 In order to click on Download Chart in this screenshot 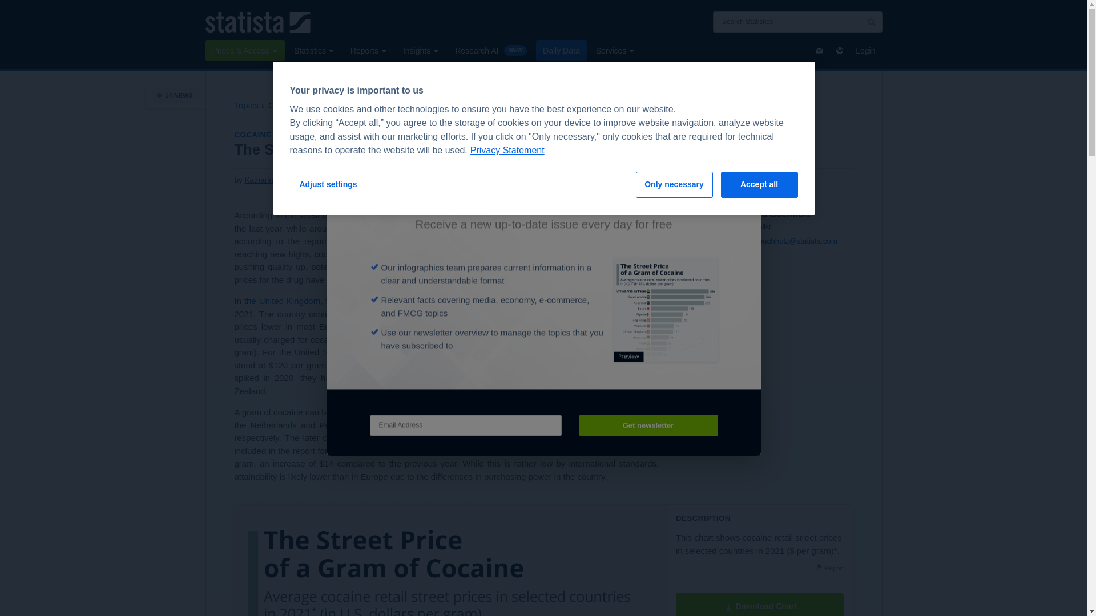, I will do `click(760, 605)`.